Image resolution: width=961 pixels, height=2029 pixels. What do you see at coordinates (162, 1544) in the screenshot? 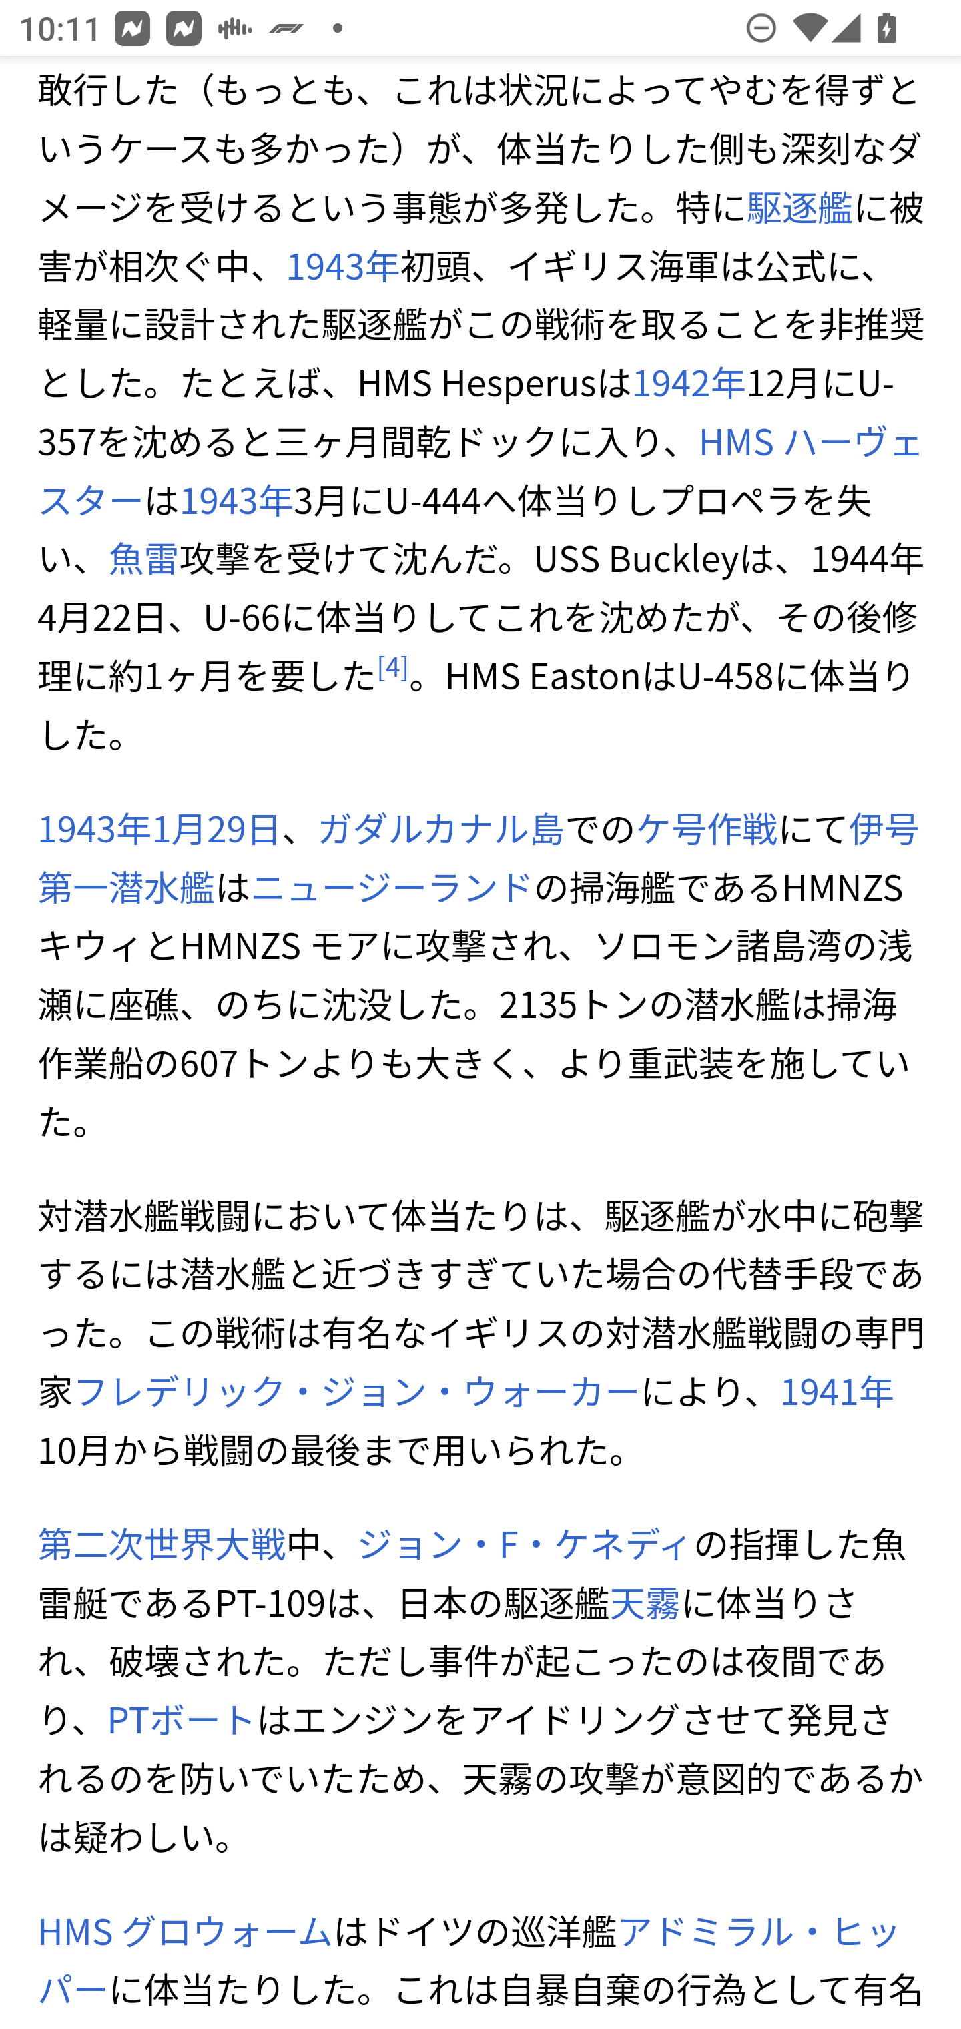
I see `第二次世界大戦` at bounding box center [162, 1544].